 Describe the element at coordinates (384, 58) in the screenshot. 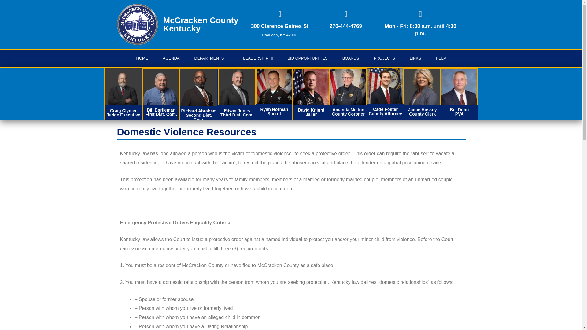

I see `PROJECTS` at that location.